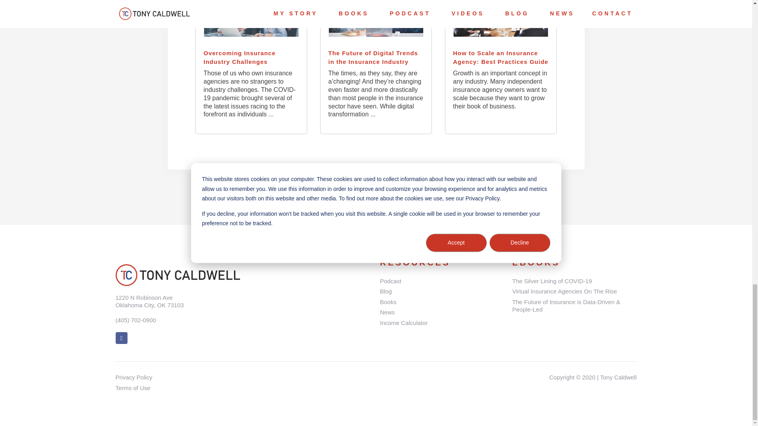 Image resolution: width=758 pixels, height=426 pixels. Describe the element at coordinates (251, 58) in the screenshot. I see `Overcoming Insurance Industry Challenges` at that location.